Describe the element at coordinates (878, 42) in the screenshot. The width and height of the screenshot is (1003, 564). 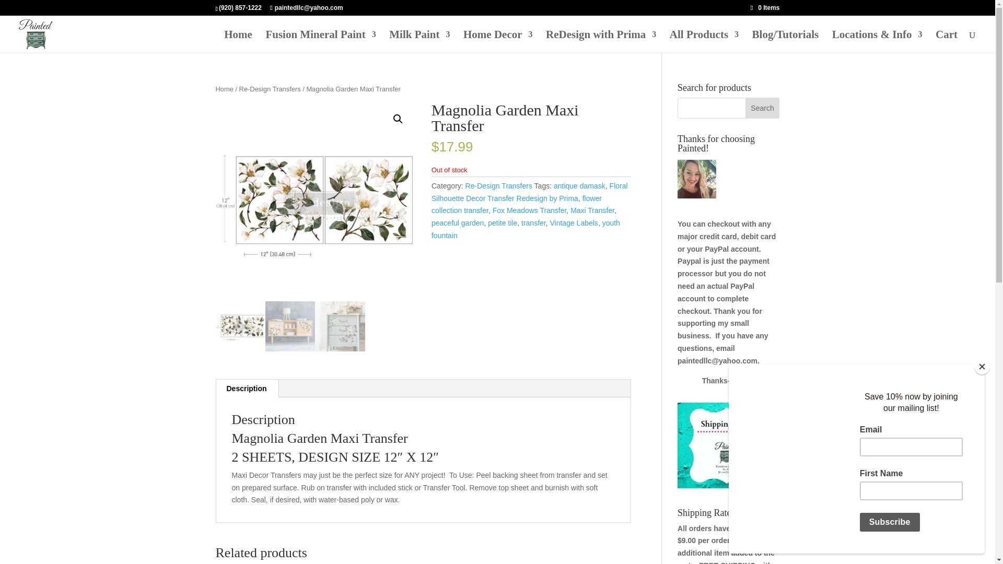
I see `Contact Painted` at that location.